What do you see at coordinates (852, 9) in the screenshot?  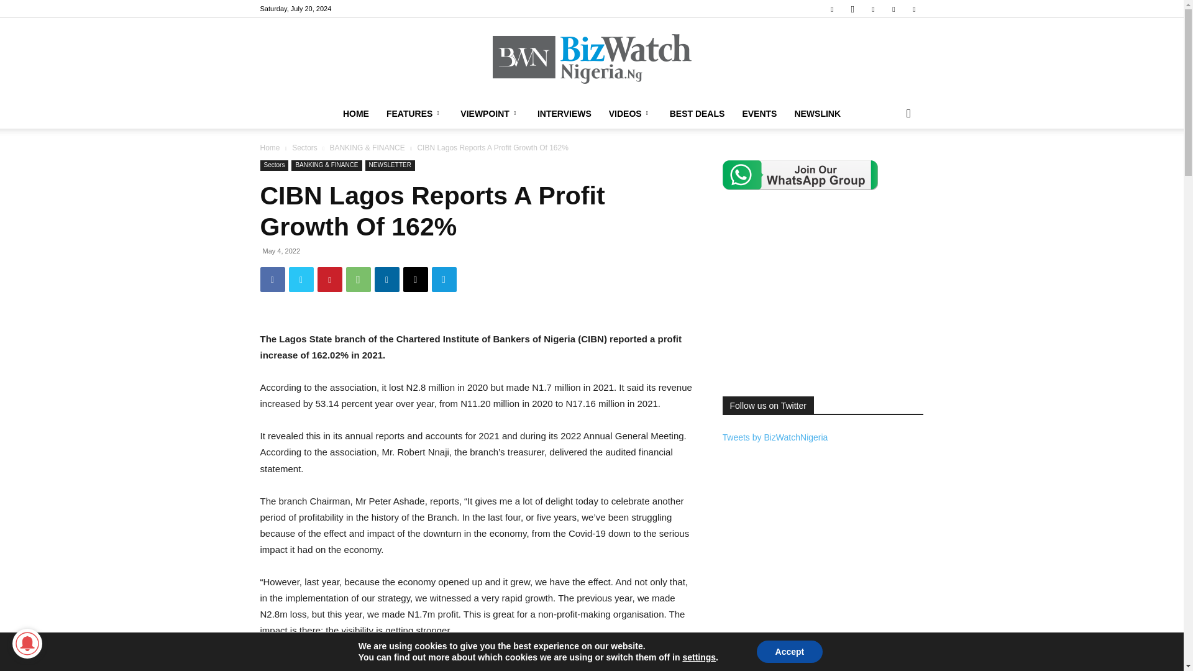 I see `Instagram` at bounding box center [852, 9].